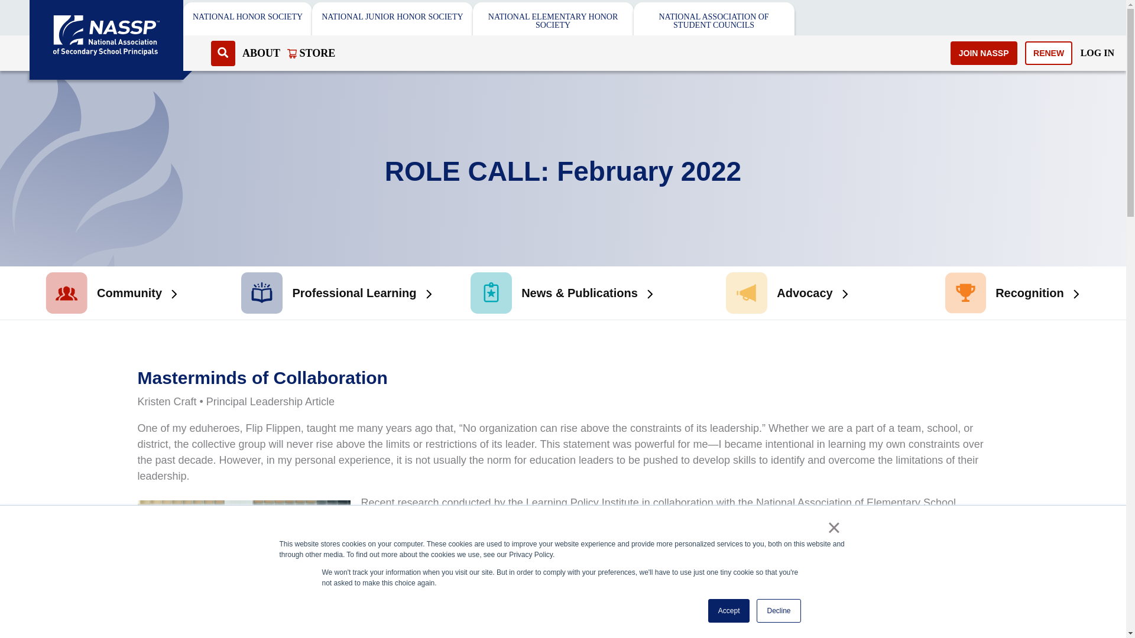 Image resolution: width=1135 pixels, height=638 pixels. I want to click on NATIONAL HONOR SOCIETY, so click(248, 17).